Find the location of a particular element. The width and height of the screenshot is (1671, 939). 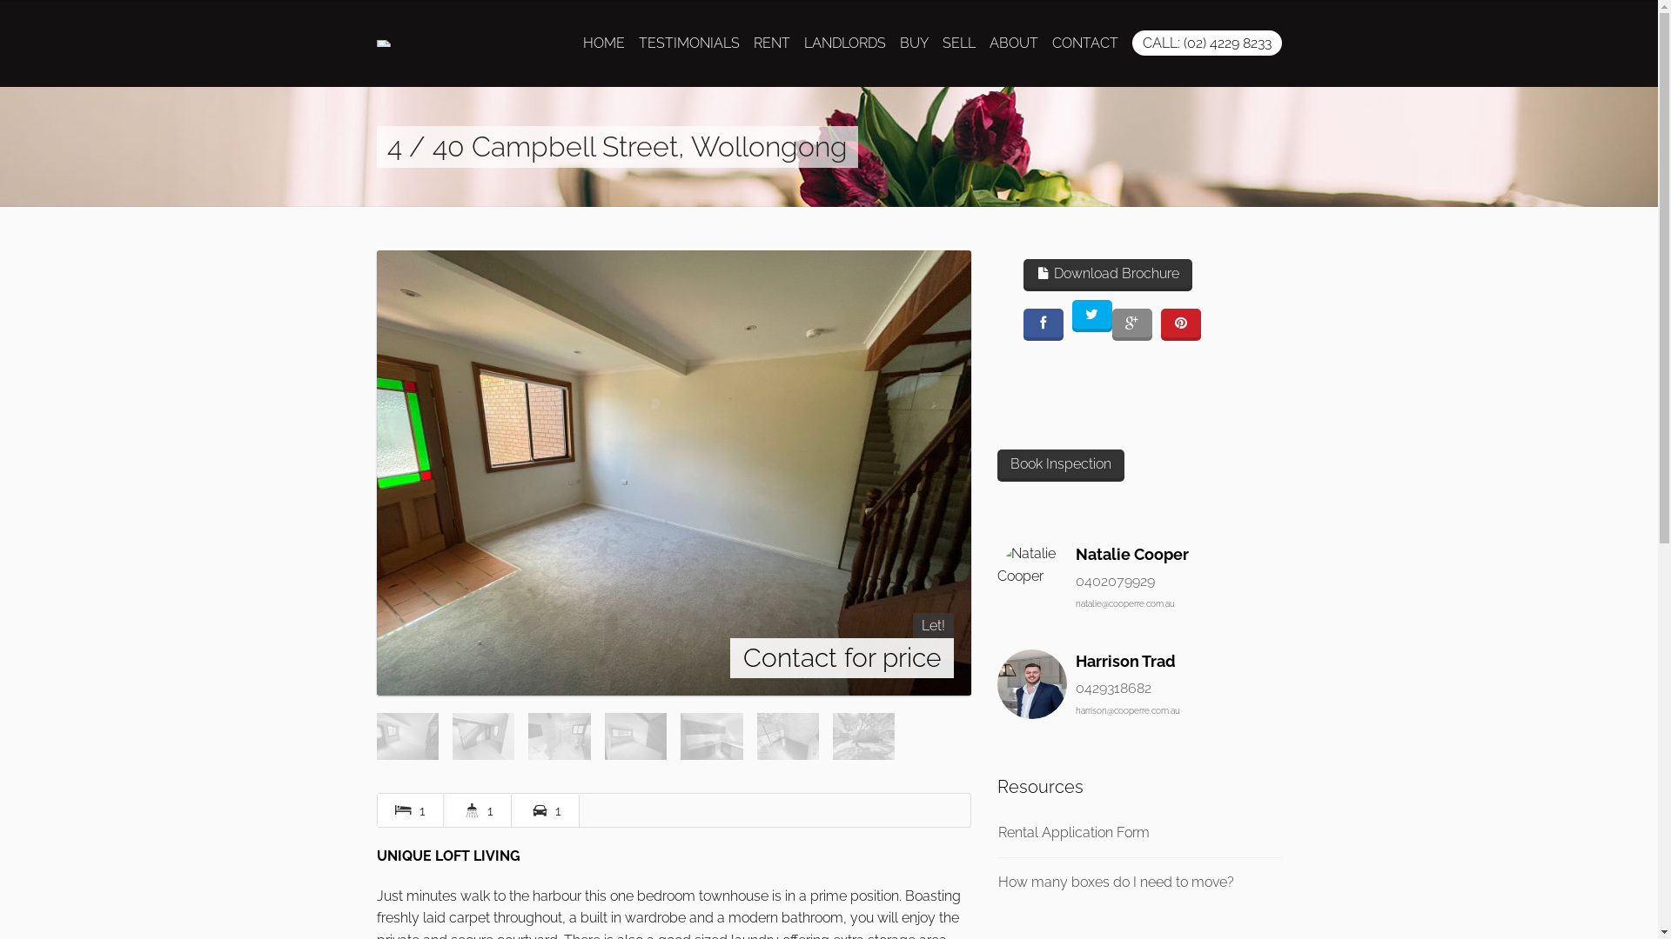

RENT is located at coordinates (772, 43).